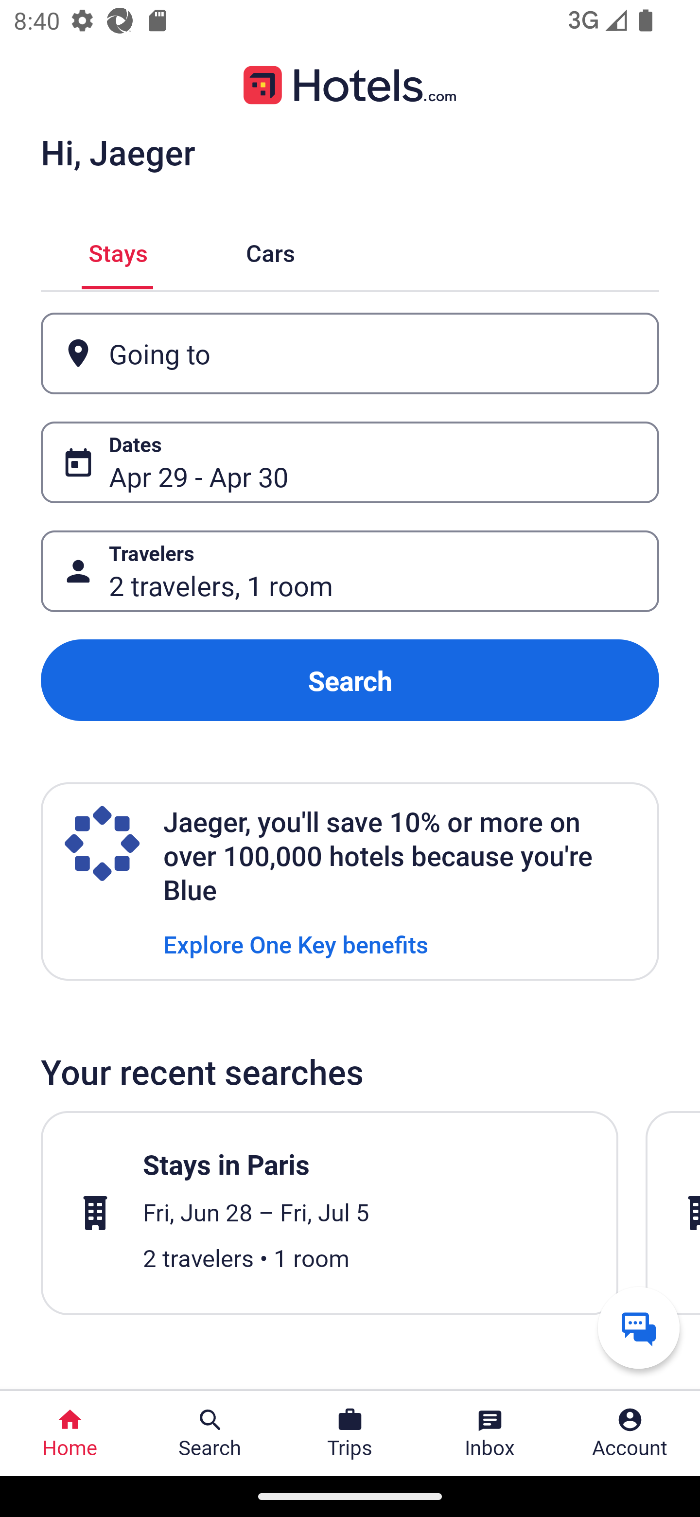 The image size is (700, 1517). What do you see at coordinates (118, 152) in the screenshot?
I see `Hi, Jaeger` at bounding box center [118, 152].